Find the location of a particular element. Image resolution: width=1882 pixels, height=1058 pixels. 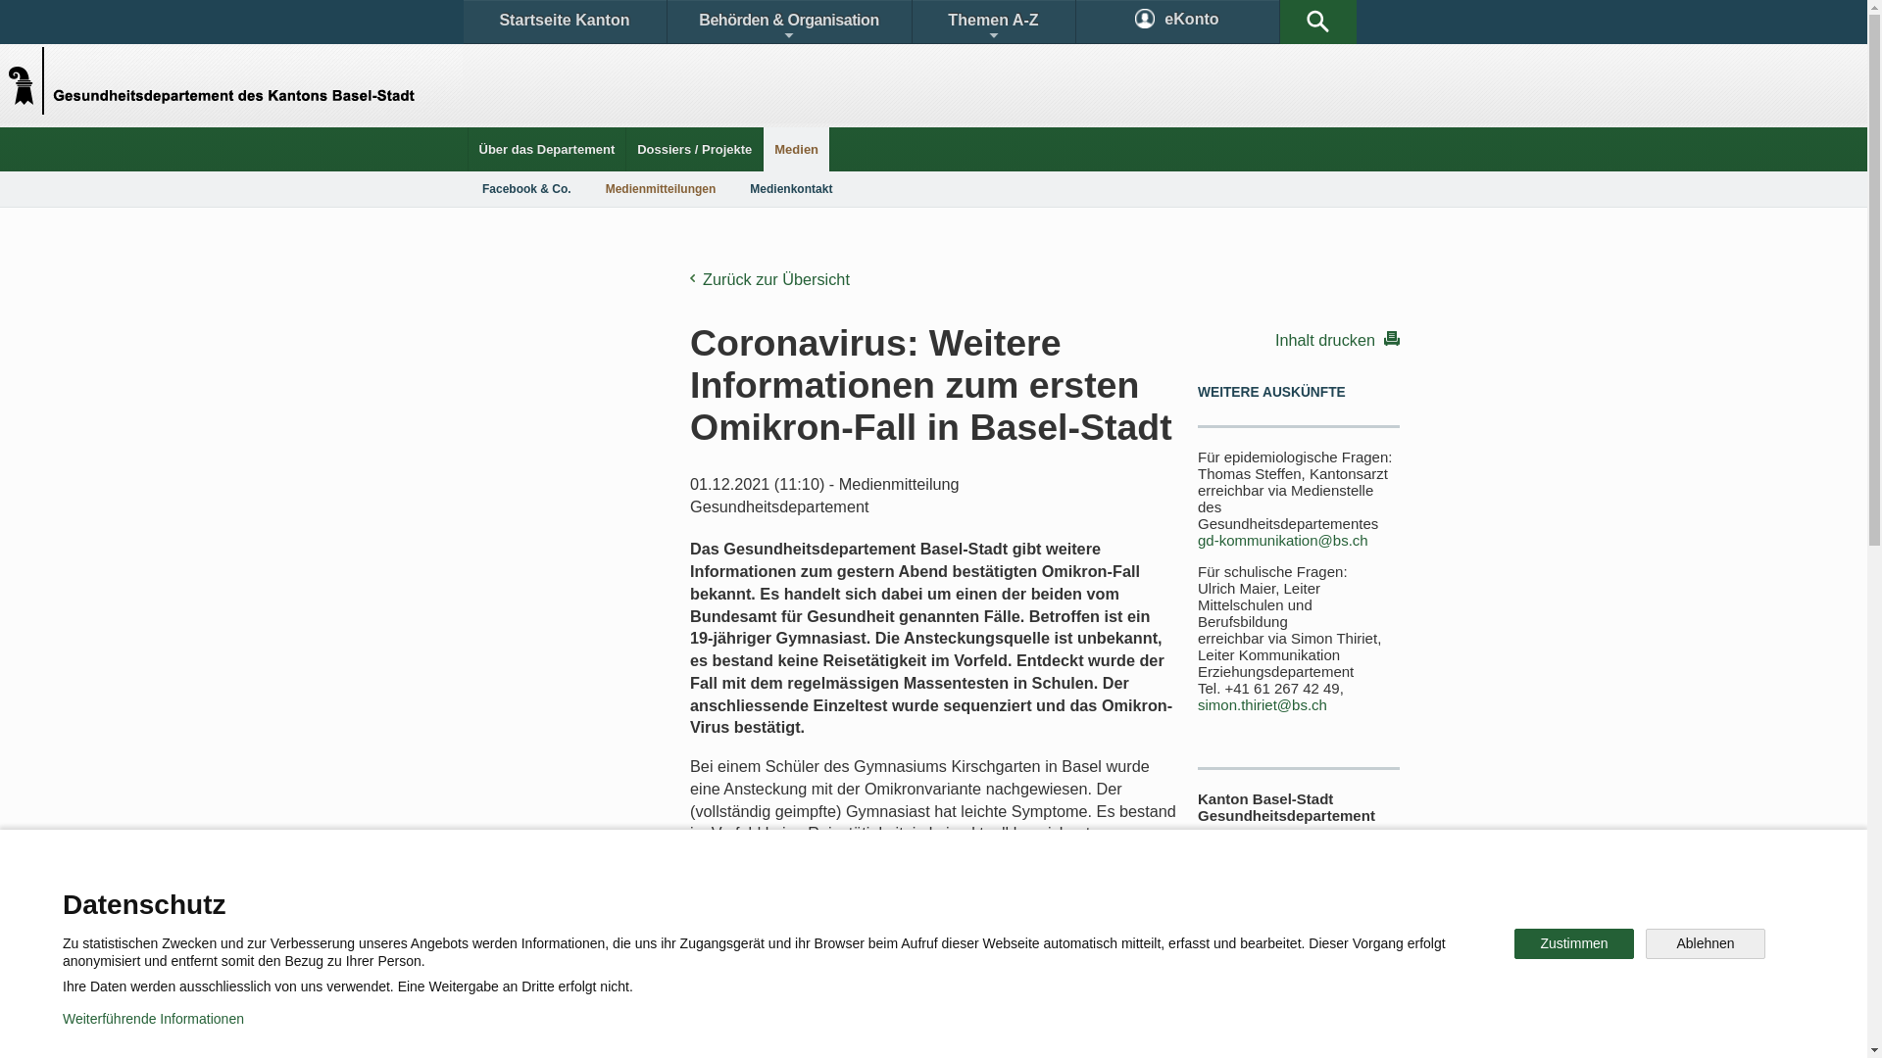

Ablehnen is located at coordinates (1706, 944).